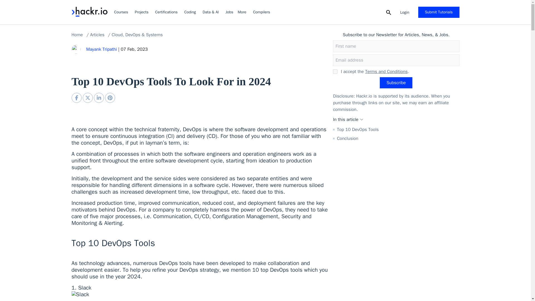 Image resolution: width=535 pixels, height=301 pixels. What do you see at coordinates (87, 98) in the screenshot?
I see `Share on X` at bounding box center [87, 98].